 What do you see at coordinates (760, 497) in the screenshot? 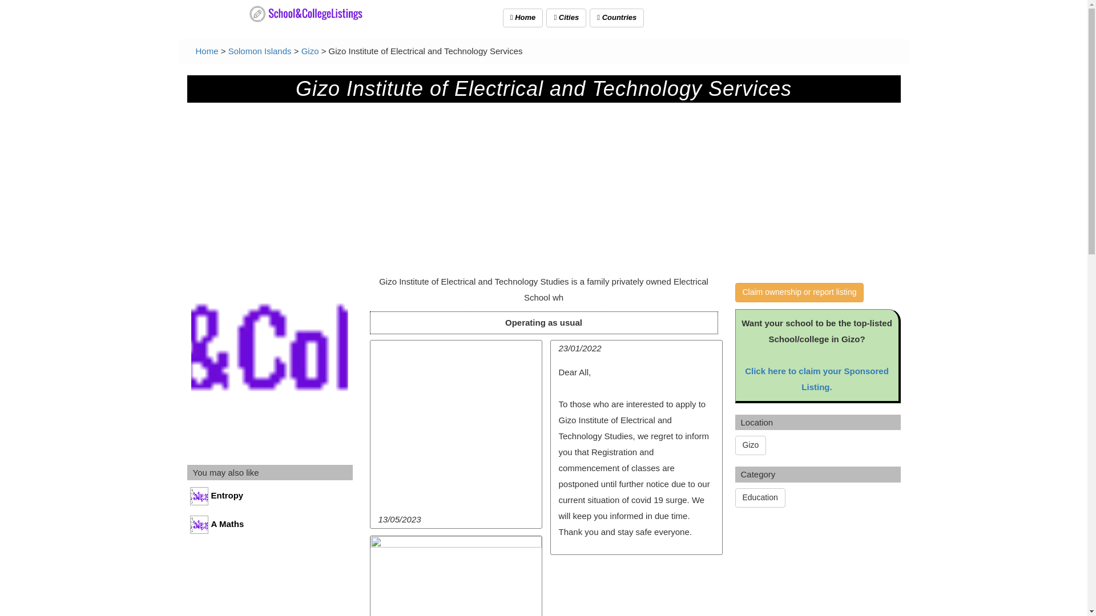
I see `Education` at bounding box center [760, 497].